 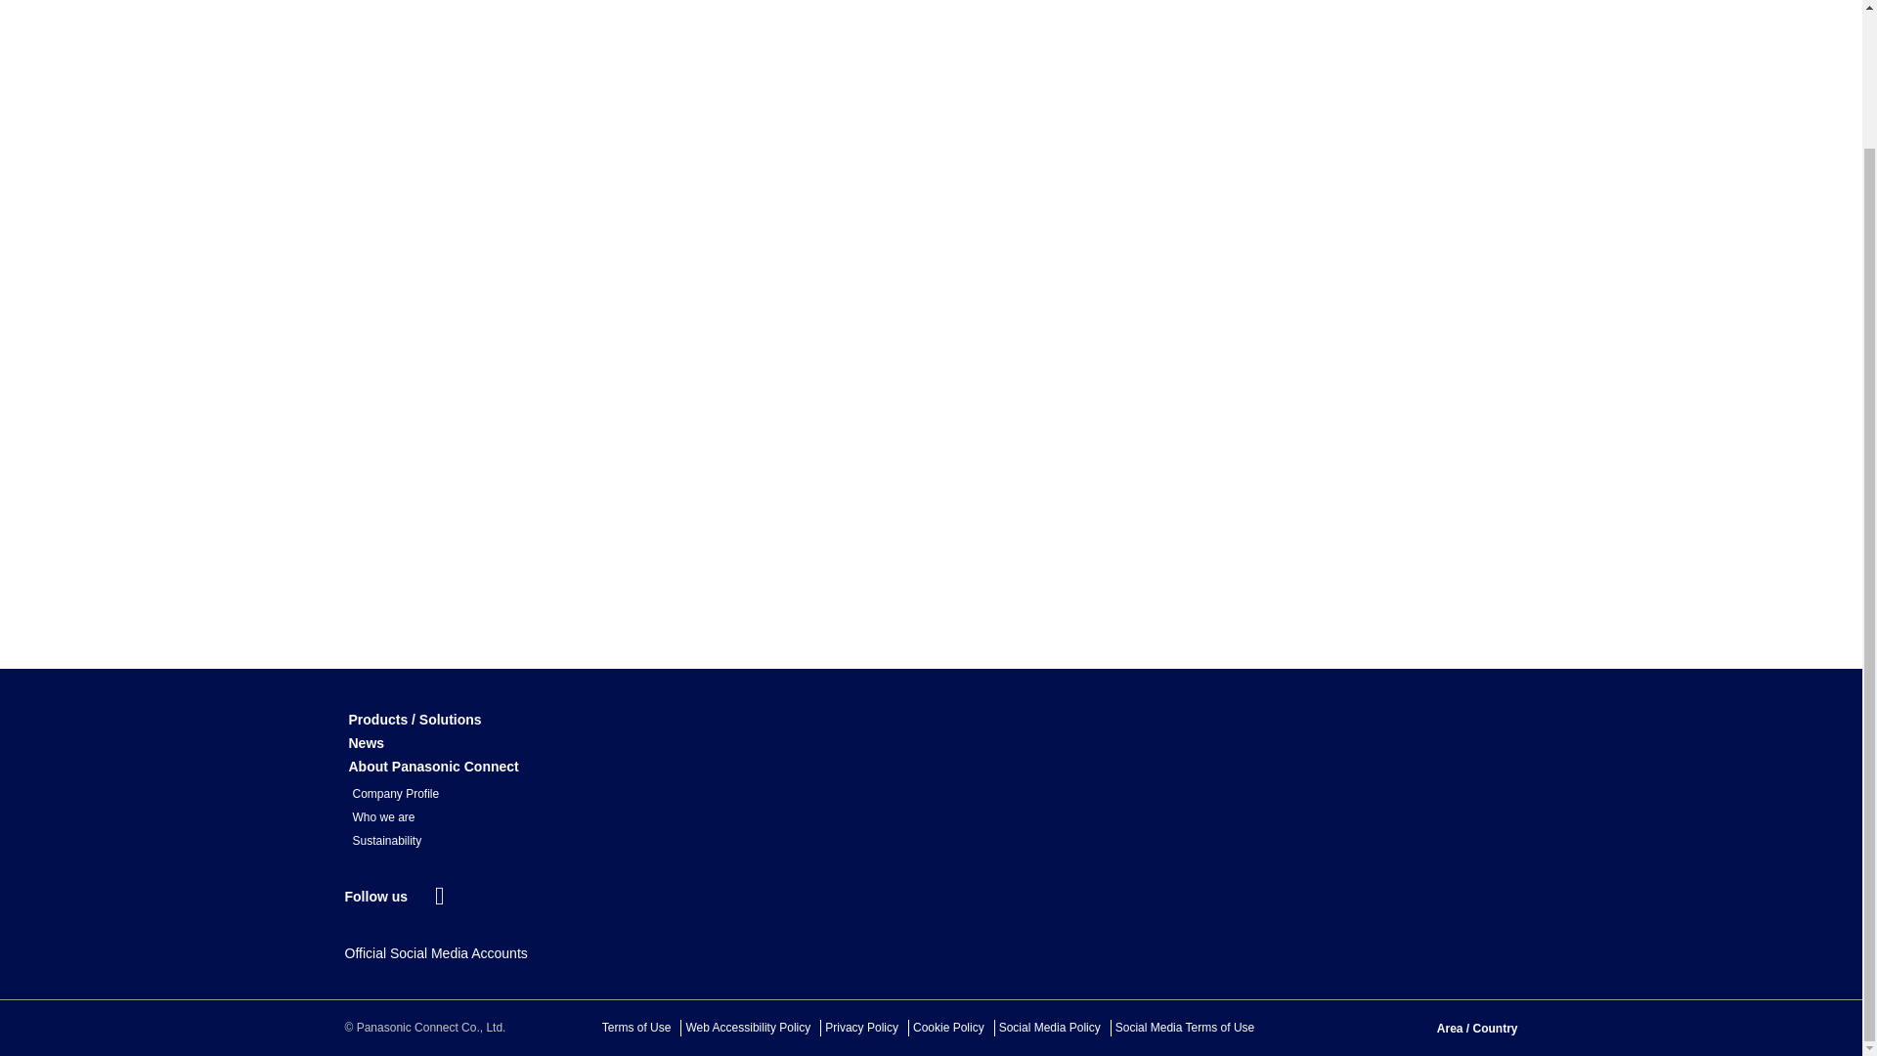 I want to click on Sustainability, so click(x=386, y=841).